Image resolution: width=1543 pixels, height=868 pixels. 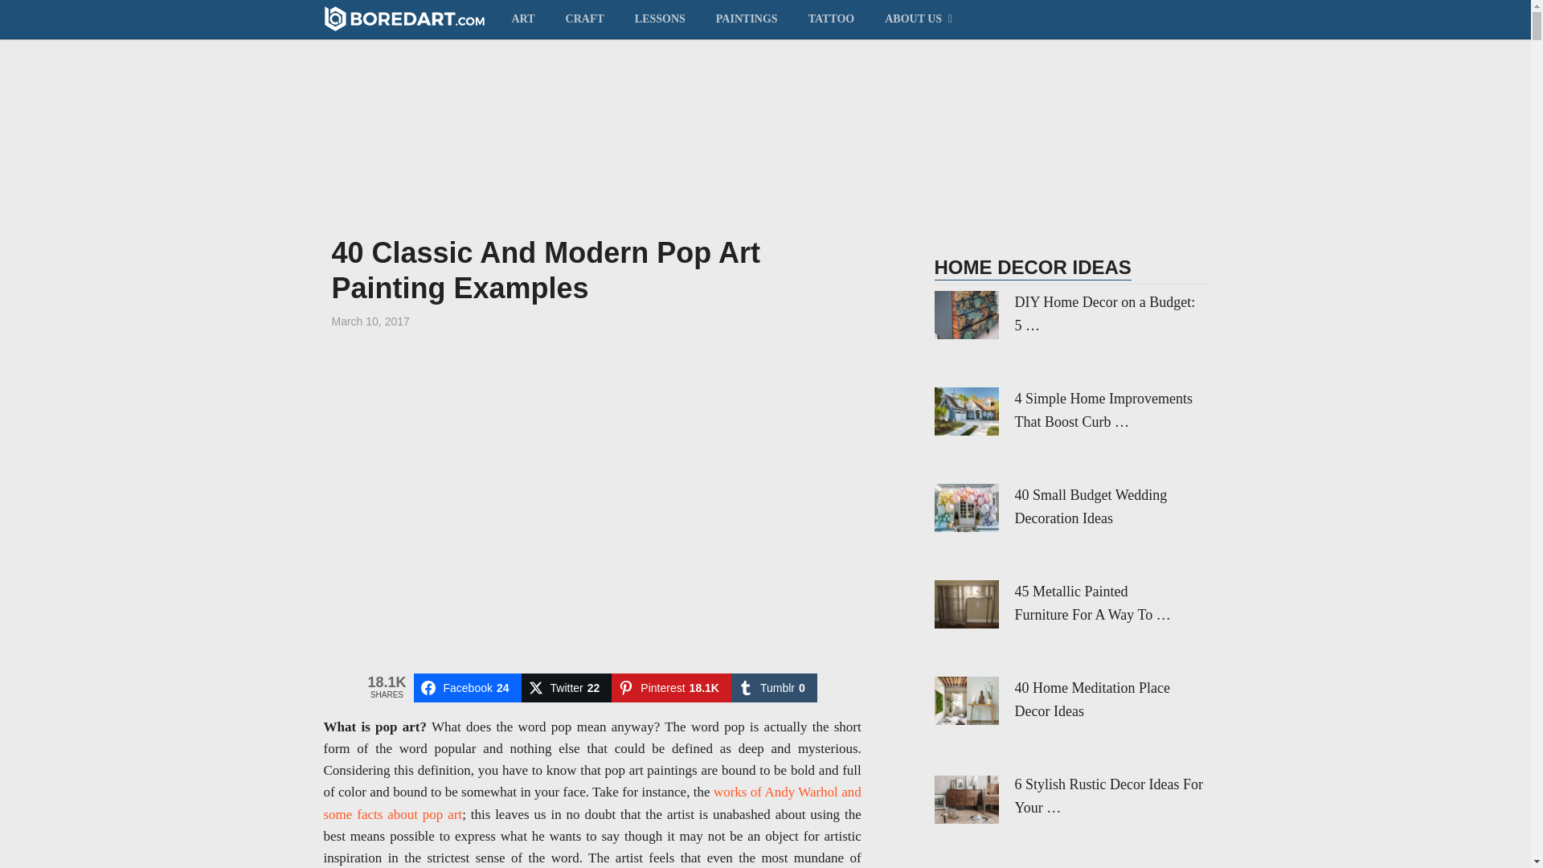 I want to click on Facebook24, so click(x=467, y=688).